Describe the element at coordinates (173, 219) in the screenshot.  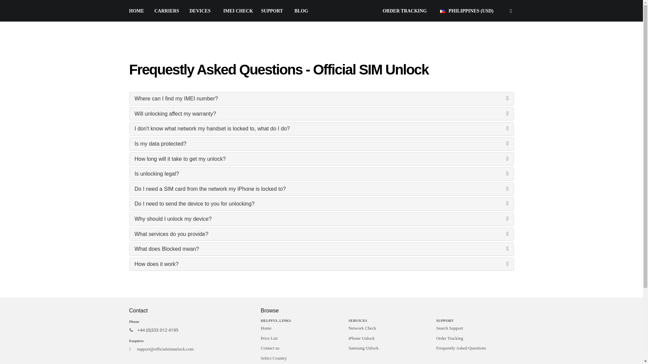
I see `Why should I unlock my device?` at that location.